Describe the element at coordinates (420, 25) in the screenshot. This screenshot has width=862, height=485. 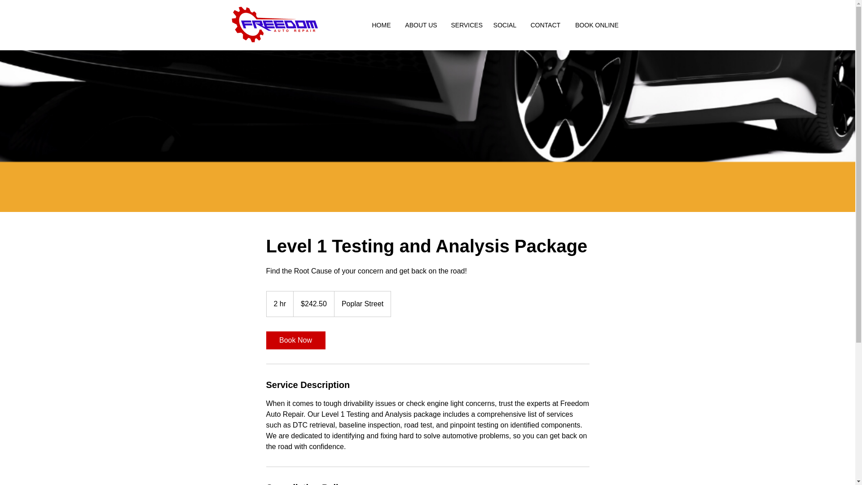
I see `ABOUT US` at that location.